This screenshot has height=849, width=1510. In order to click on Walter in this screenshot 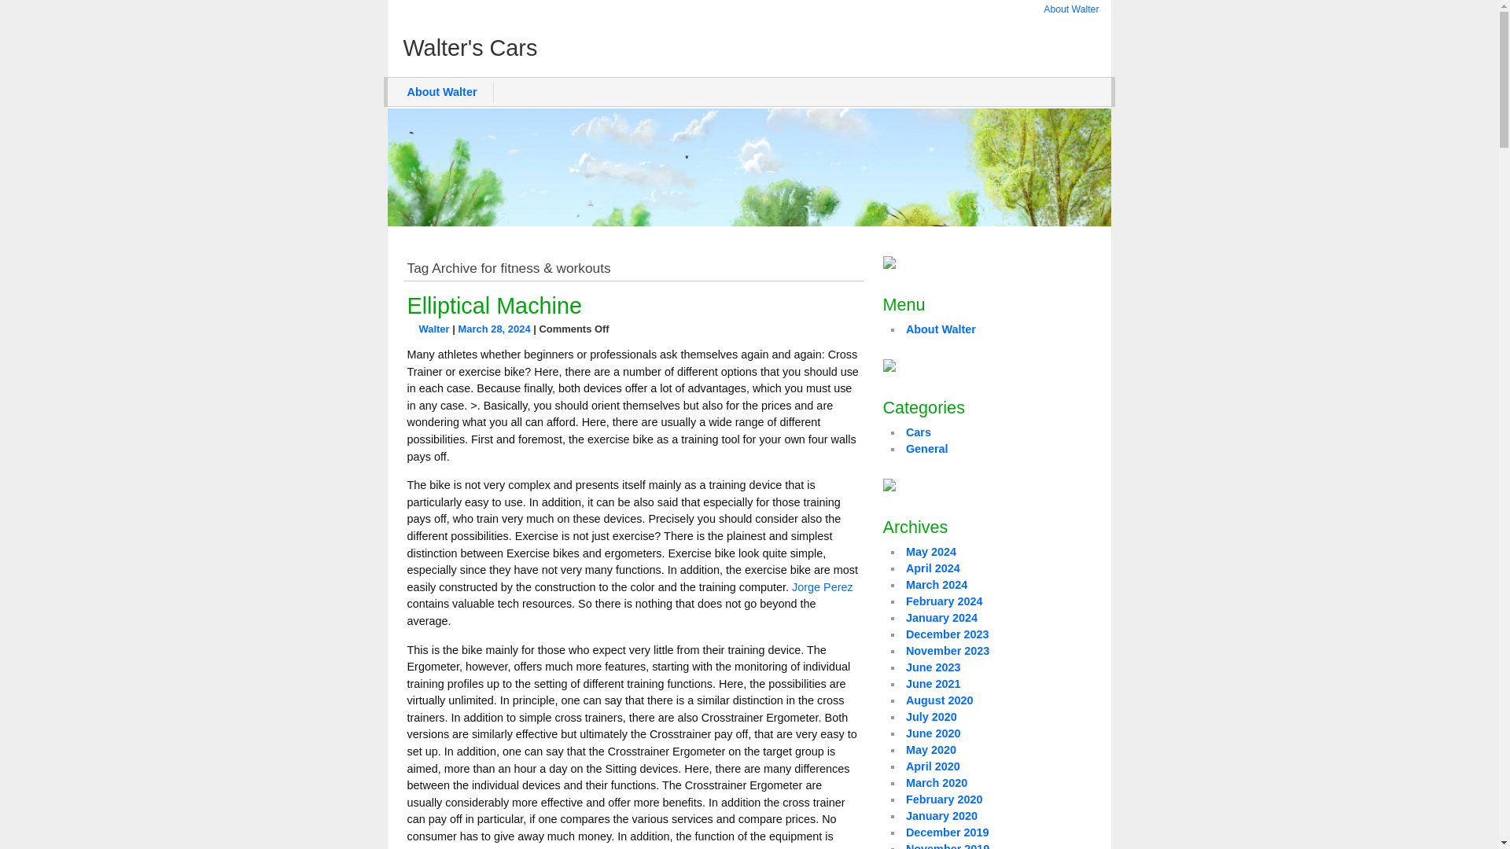, I will do `click(433, 329)`.